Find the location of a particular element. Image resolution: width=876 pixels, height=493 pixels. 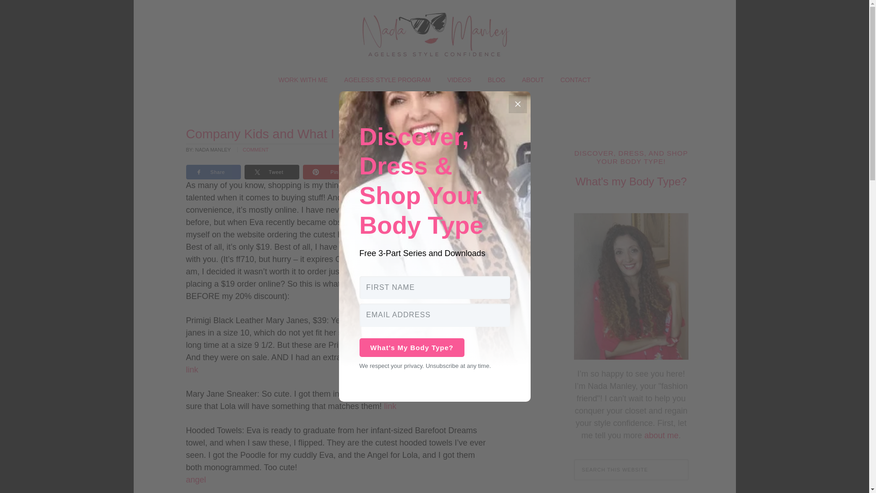

WORK WITH ME is located at coordinates (302, 79).